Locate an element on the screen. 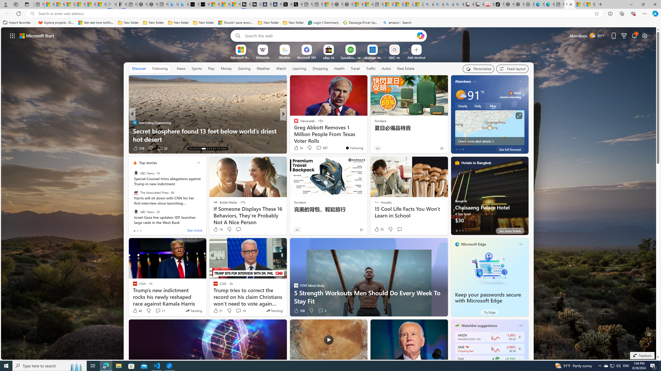 This screenshot has width=661, height=371. AutomationID: tab-28 is located at coordinates (224, 149).